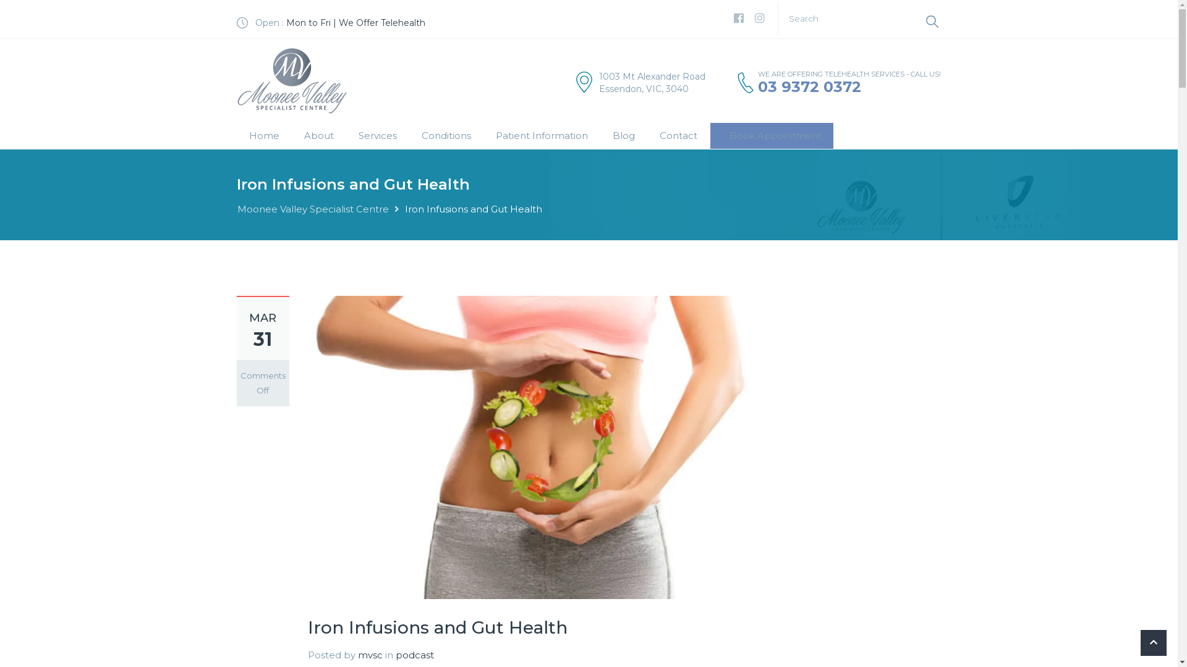 This screenshot has width=1187, height=667. I want to click on Moonee Valley Specialist Centre, so click(313, 209).